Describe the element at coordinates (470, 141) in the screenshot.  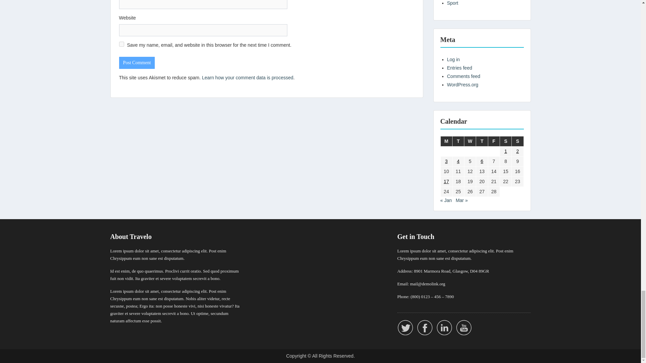
I see `Wednesday` at that location.